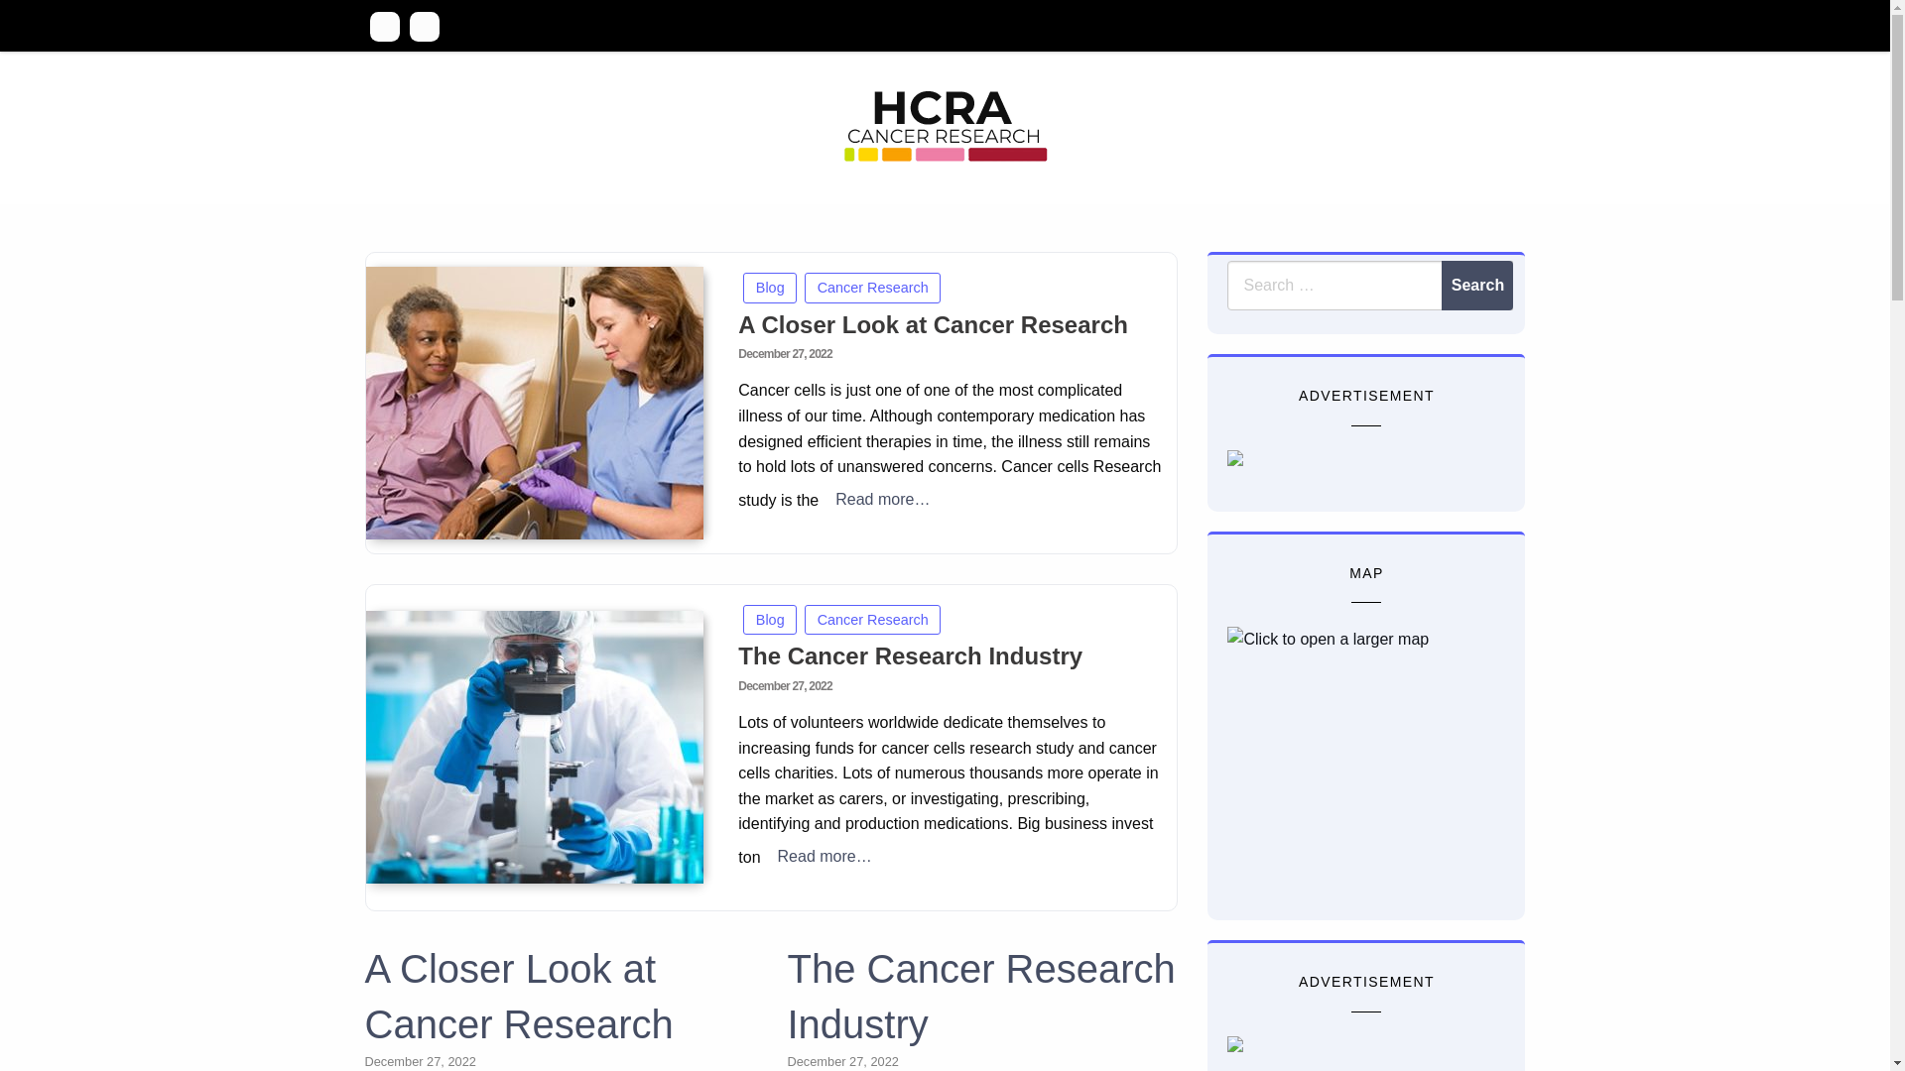  Describe the element at coordinates (421, 1061) in the screenshot. I see `December 27, 2022` at that location.